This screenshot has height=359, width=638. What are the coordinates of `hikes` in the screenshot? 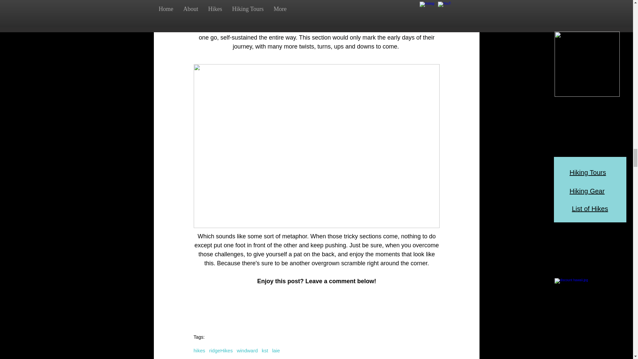 It's located at (199, 350).